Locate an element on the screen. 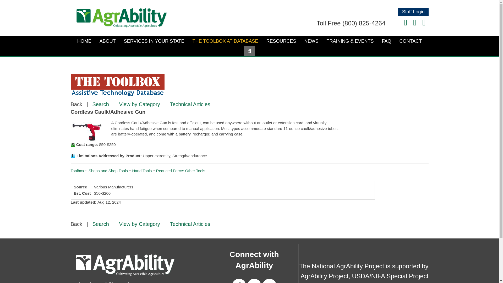 This screenshot has width=503, height=283. Technical Articles is located at coordinates (190, 224).